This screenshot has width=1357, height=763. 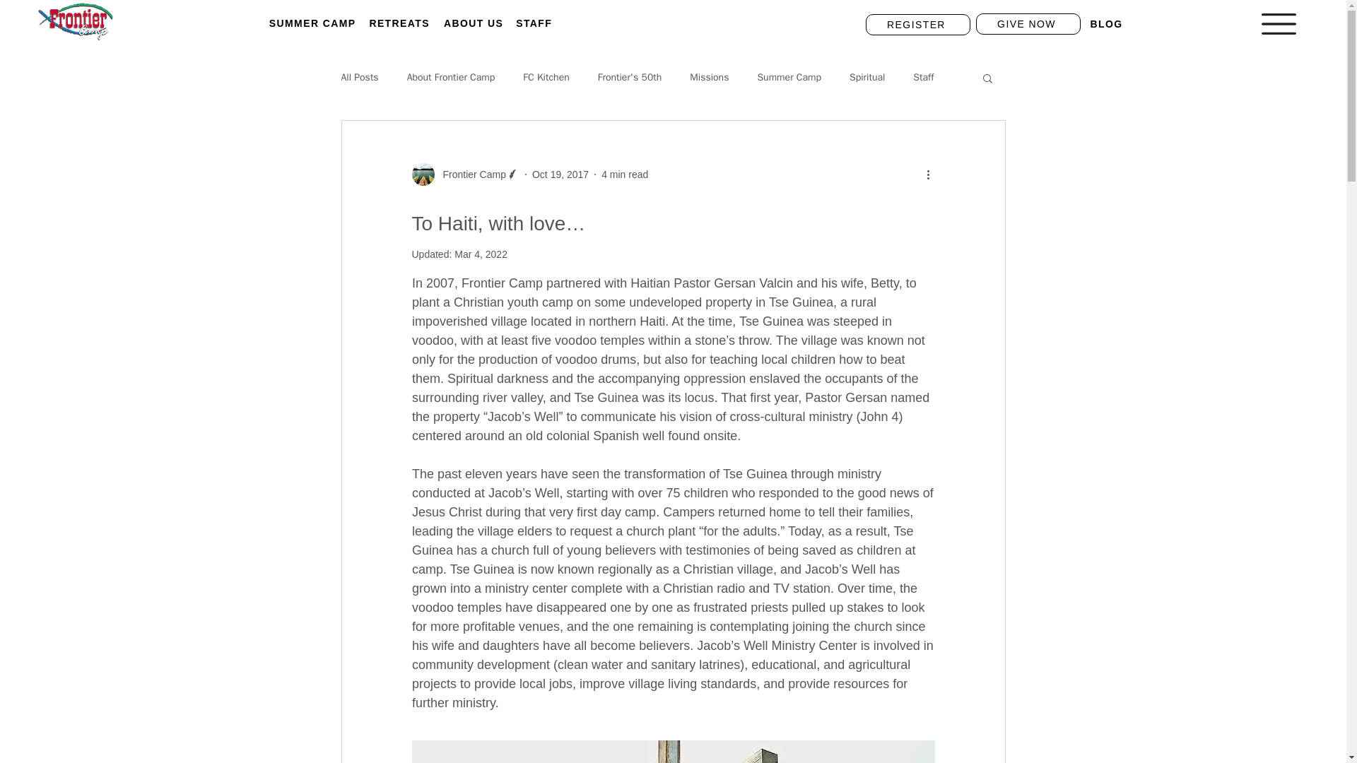 What do you see at coordinates (1124, 24) in the screenshot?
I see `BLOG` at bounding box center [1124, 24].